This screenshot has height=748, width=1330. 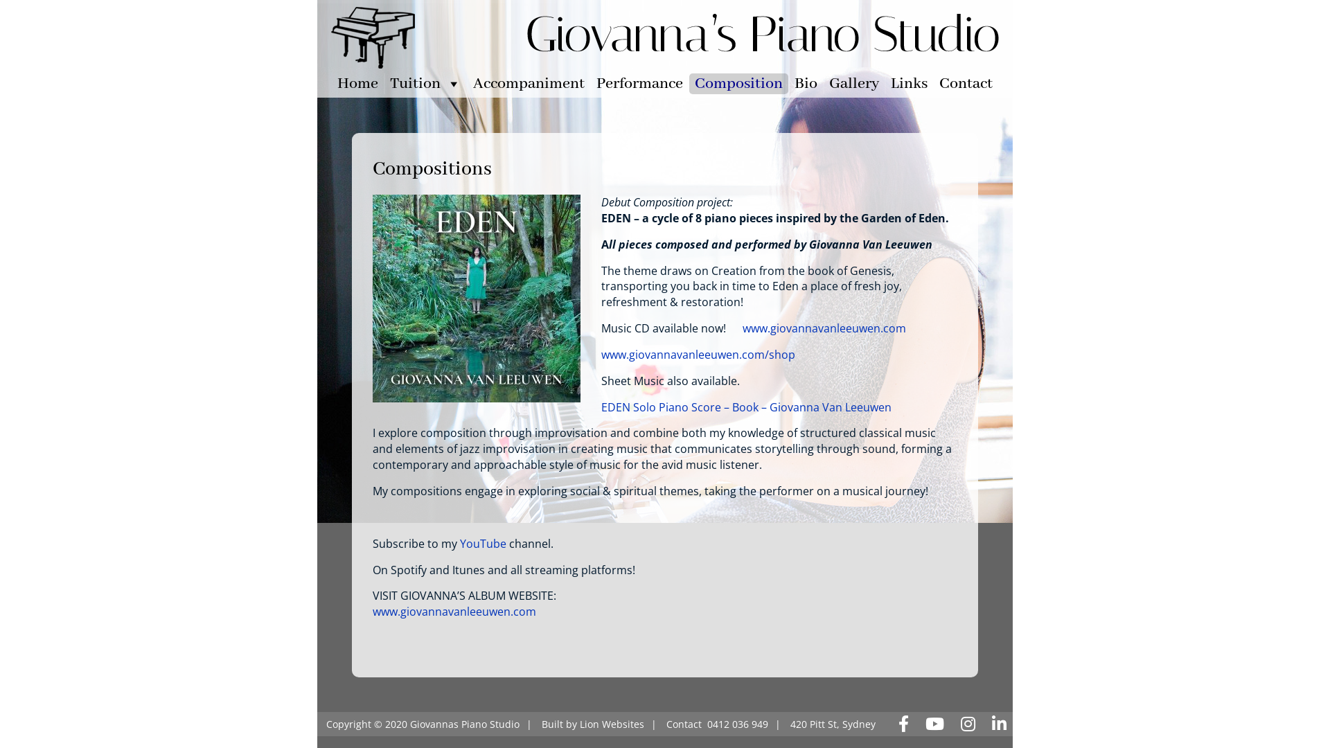 I want to click on Tuition, so click(x=425, y=84).